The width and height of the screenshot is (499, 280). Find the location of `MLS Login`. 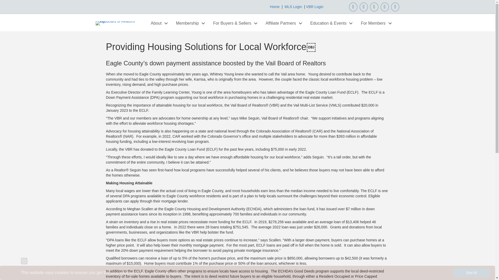

MLS Login is located at coordinates (293, 7).